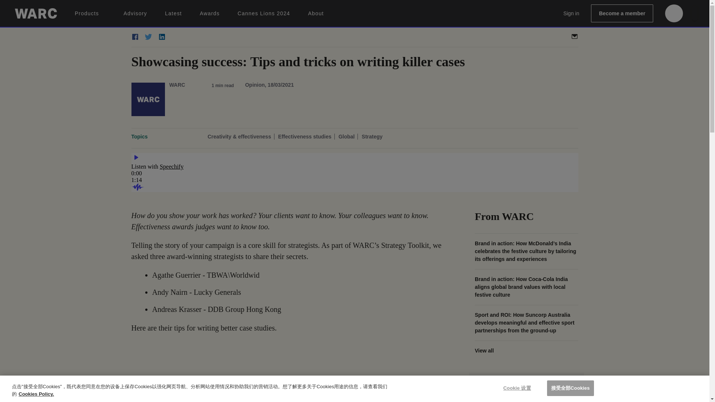 The image size is (715, 402). I want to click on Latest, so click(173, 13).